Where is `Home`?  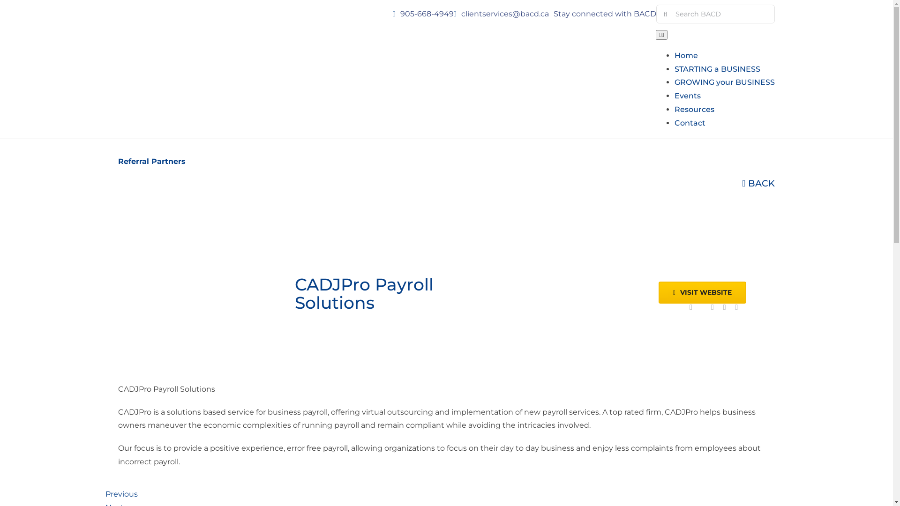 Home is located at coordinates (686, 55).